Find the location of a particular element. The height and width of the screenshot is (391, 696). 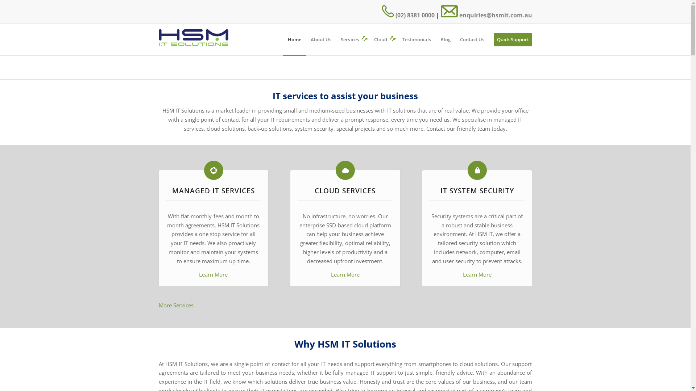

(02) 8381 0000 is located at coordinates (408, 15).